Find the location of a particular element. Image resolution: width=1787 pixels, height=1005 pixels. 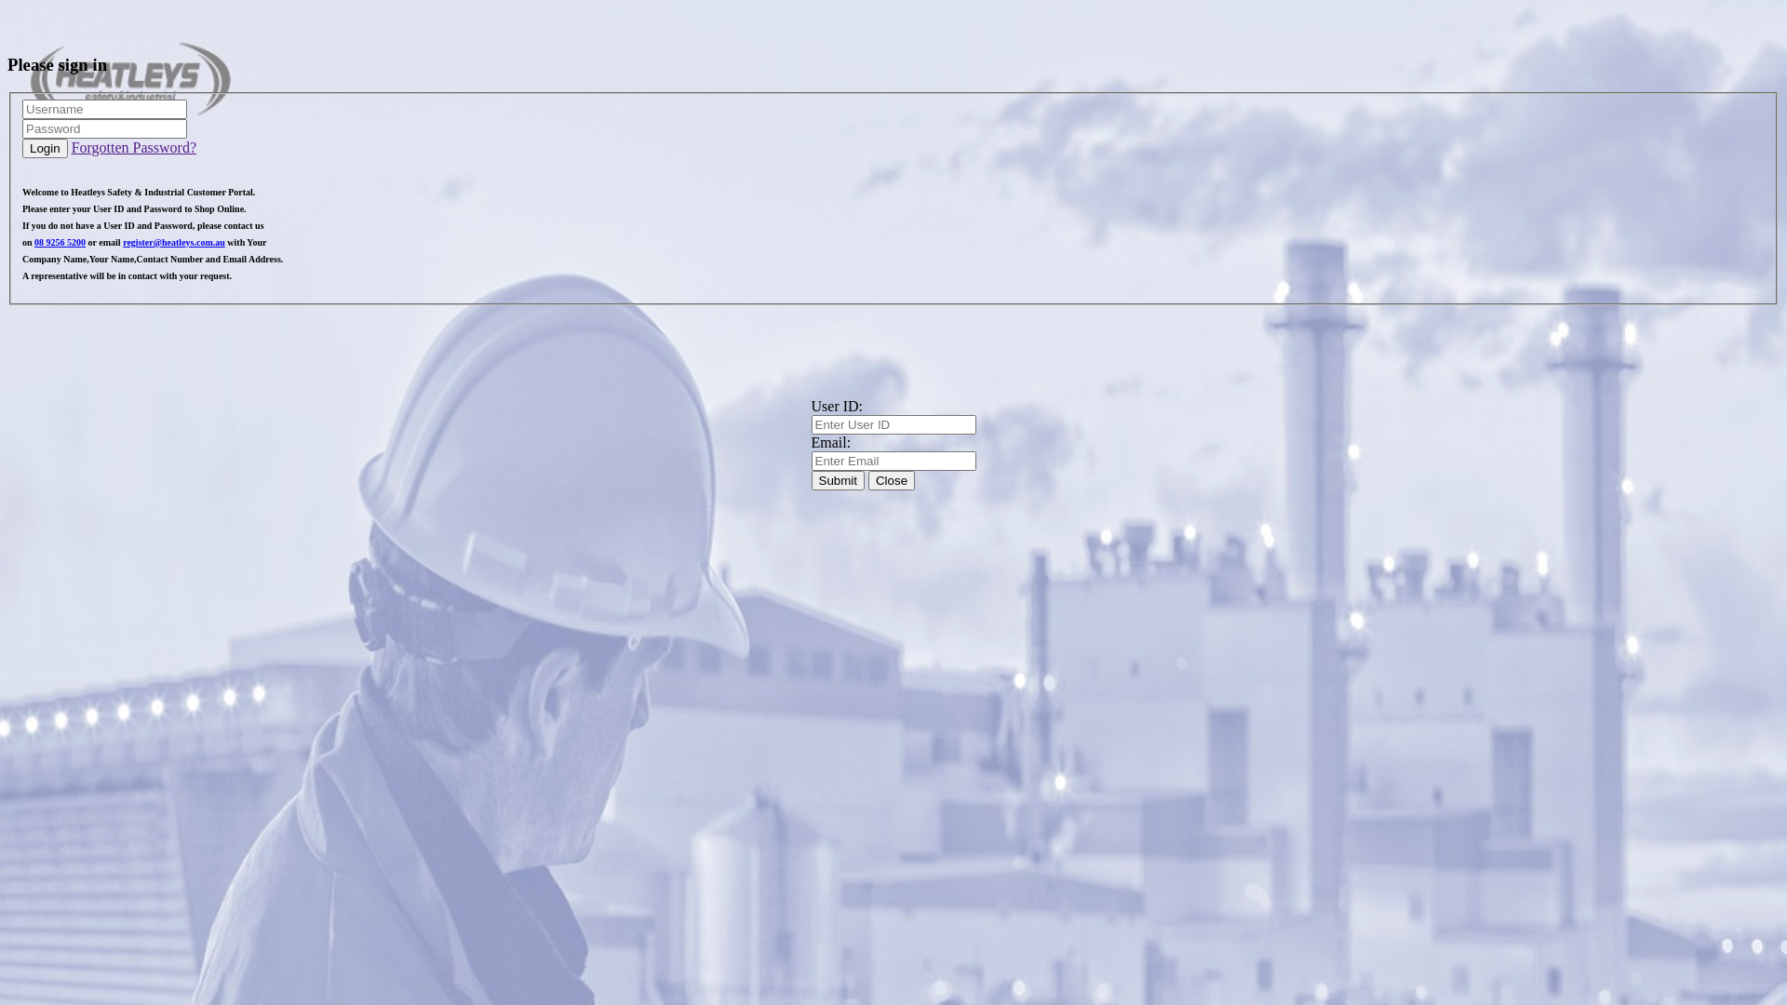

Login is located at coordinates (45, 149).